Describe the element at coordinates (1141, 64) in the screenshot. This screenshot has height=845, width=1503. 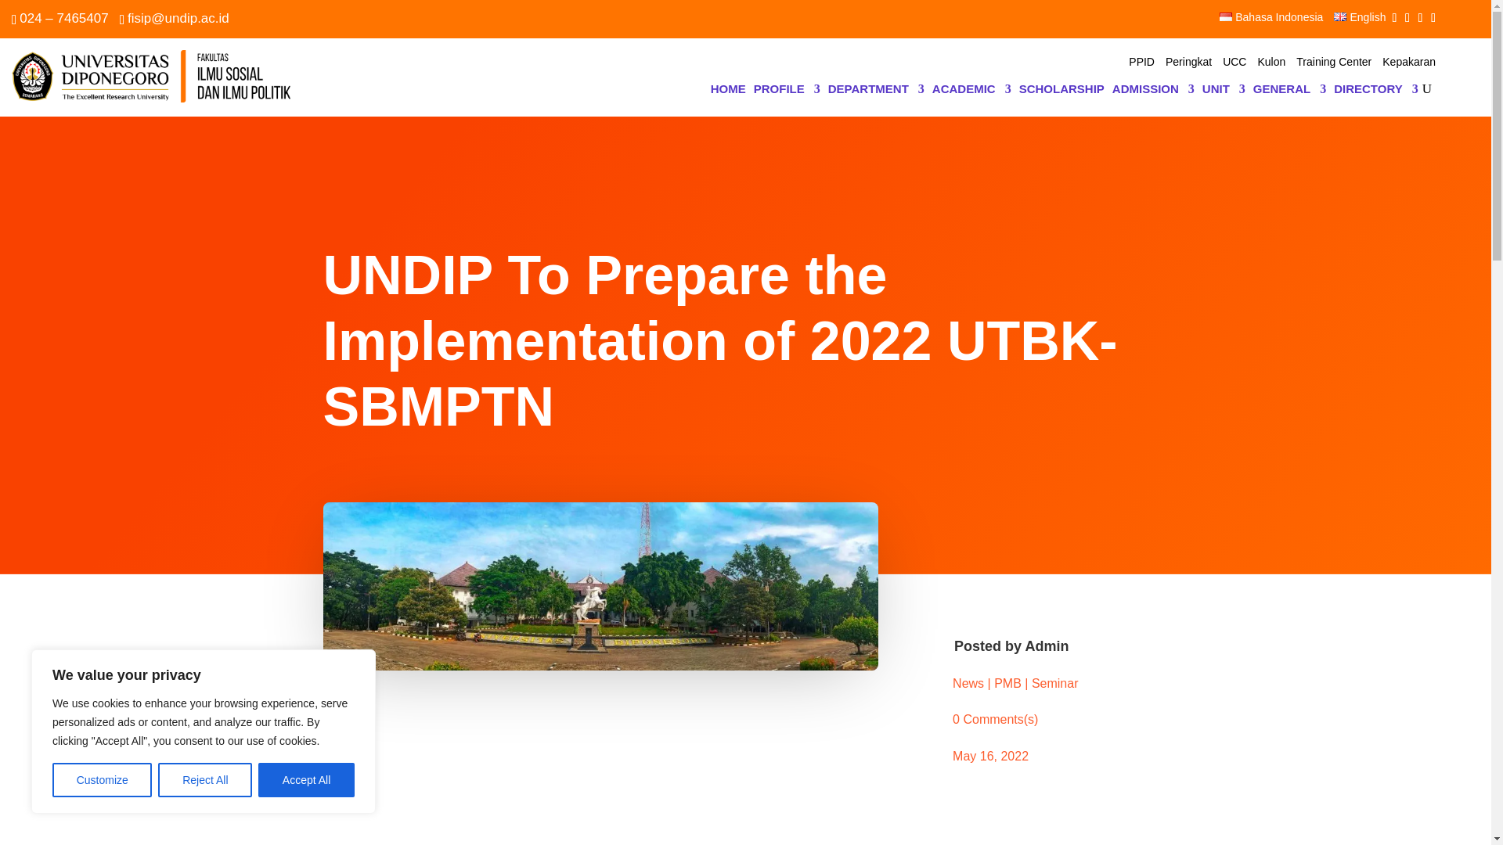
I see `PPID` at that location.